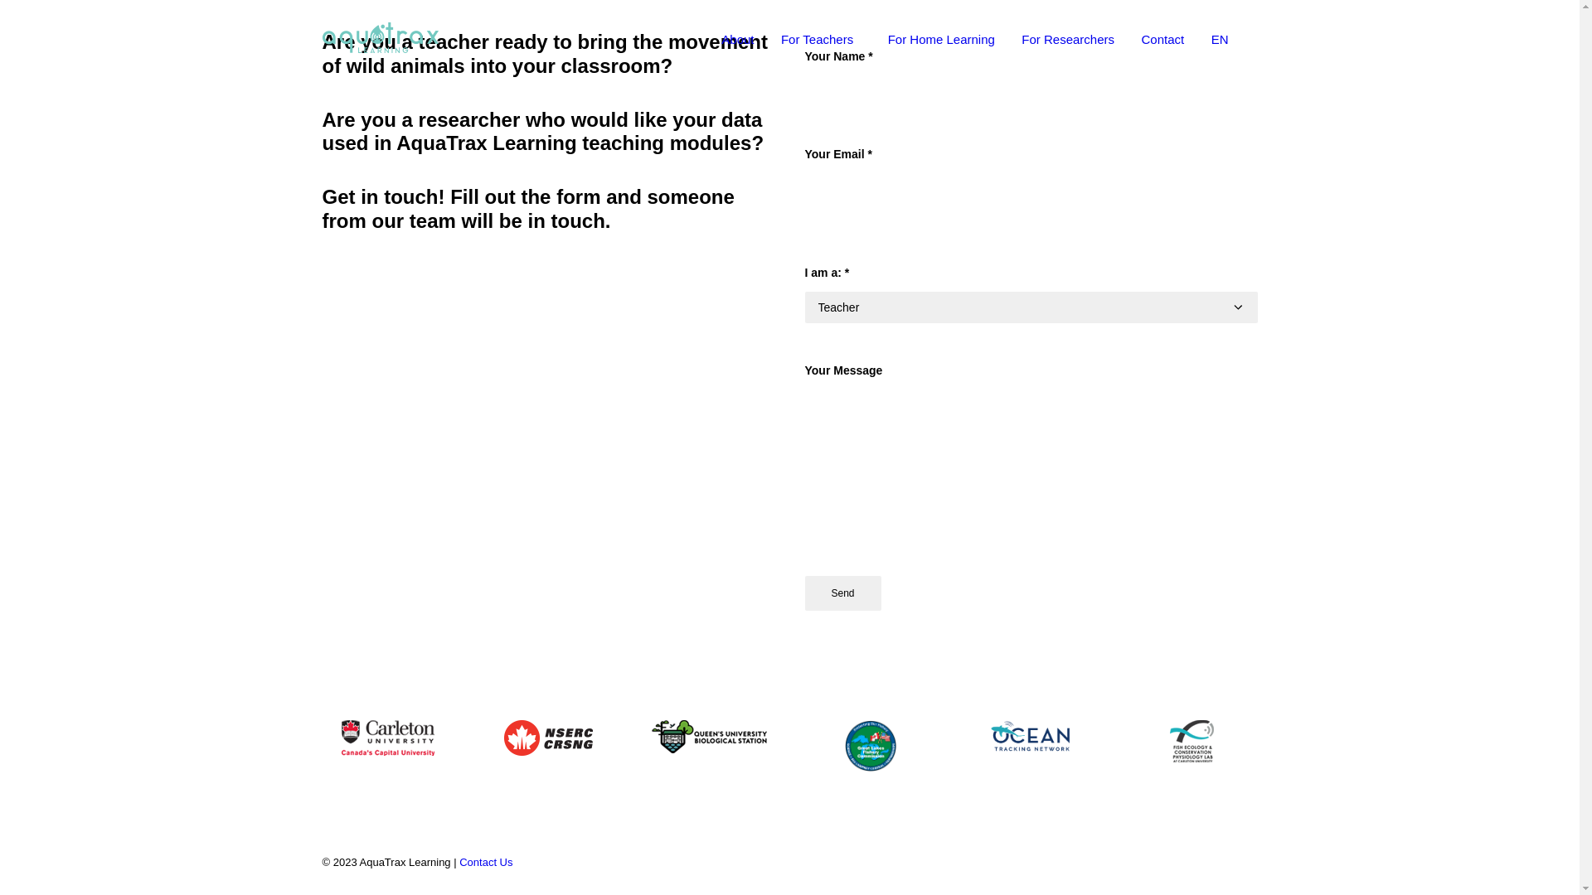 The height and width of the screenshot is (895, 1592). What do you see at coordinates (486, 862) in the screenshot?
I see `Contact Us` at bounding box center [486, 862].